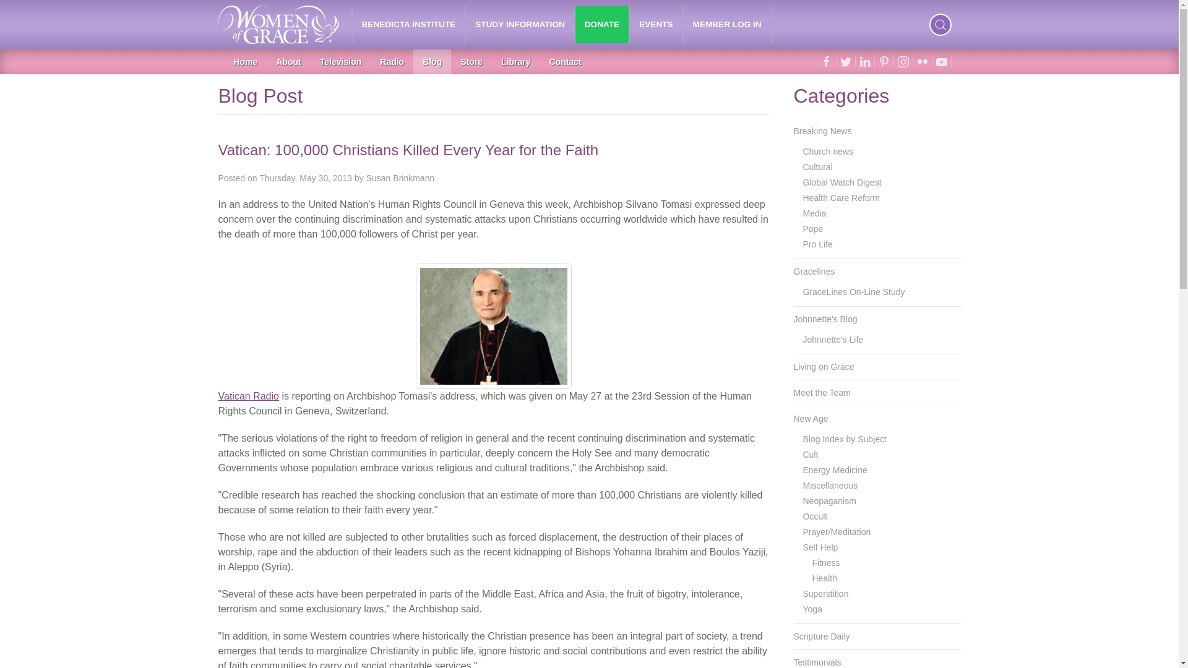  What do you see at coordinates (409, 25) in the screenshot?
I see `BENEDICTA INSTITUTE` at bounding box center [409, 25].